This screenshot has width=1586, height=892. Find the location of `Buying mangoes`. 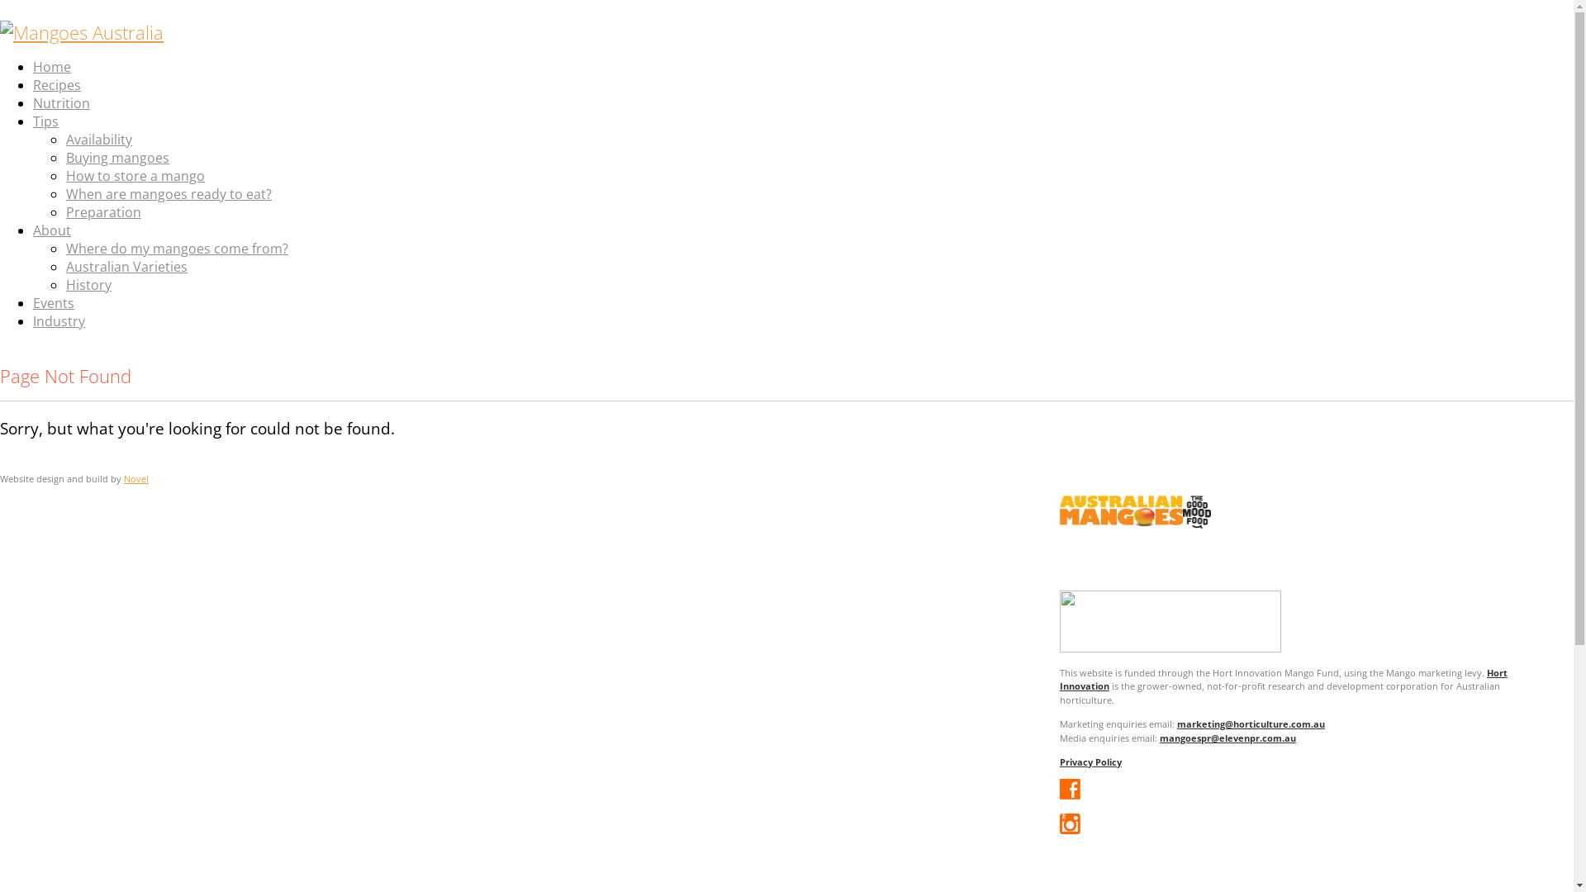

Buying mangoes is located at coordinates (117, 158).